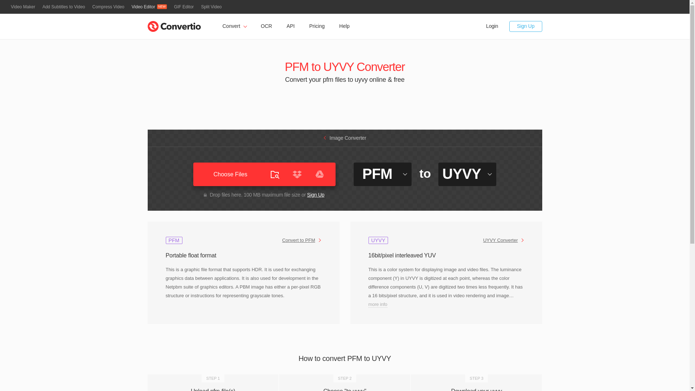 This screenshot has width=695, height=391. I want to click on Help, so click(345, 26).